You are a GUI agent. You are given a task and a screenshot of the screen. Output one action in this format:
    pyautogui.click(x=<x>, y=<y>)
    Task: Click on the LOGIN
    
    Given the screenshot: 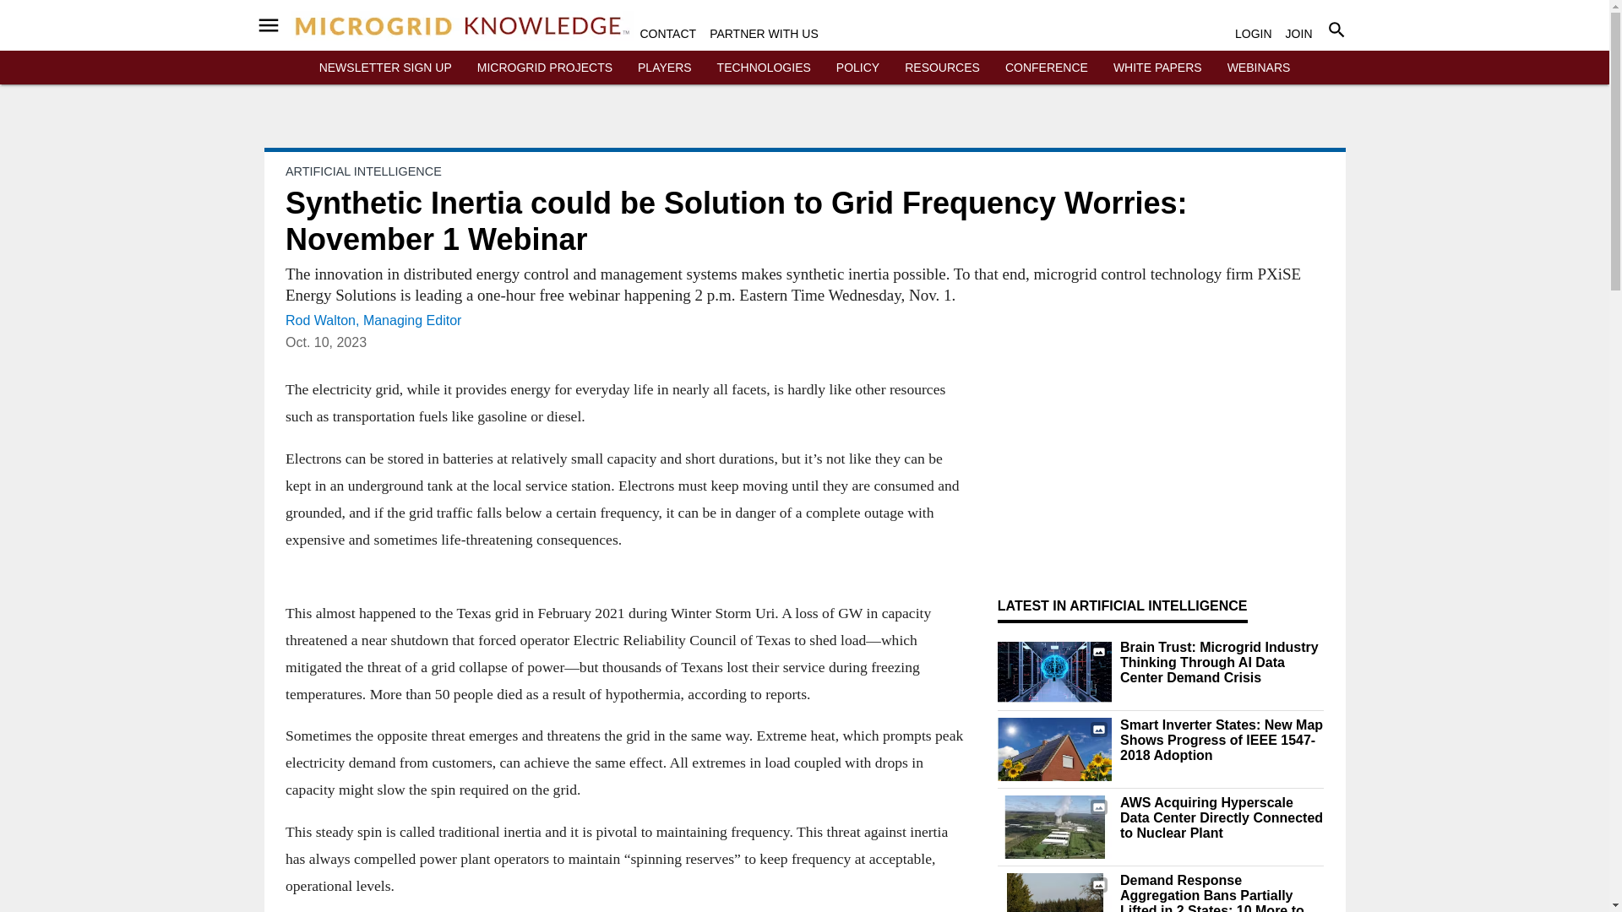 What is the action you would take?
    pyautogui.click(x=1253, y=34)
    